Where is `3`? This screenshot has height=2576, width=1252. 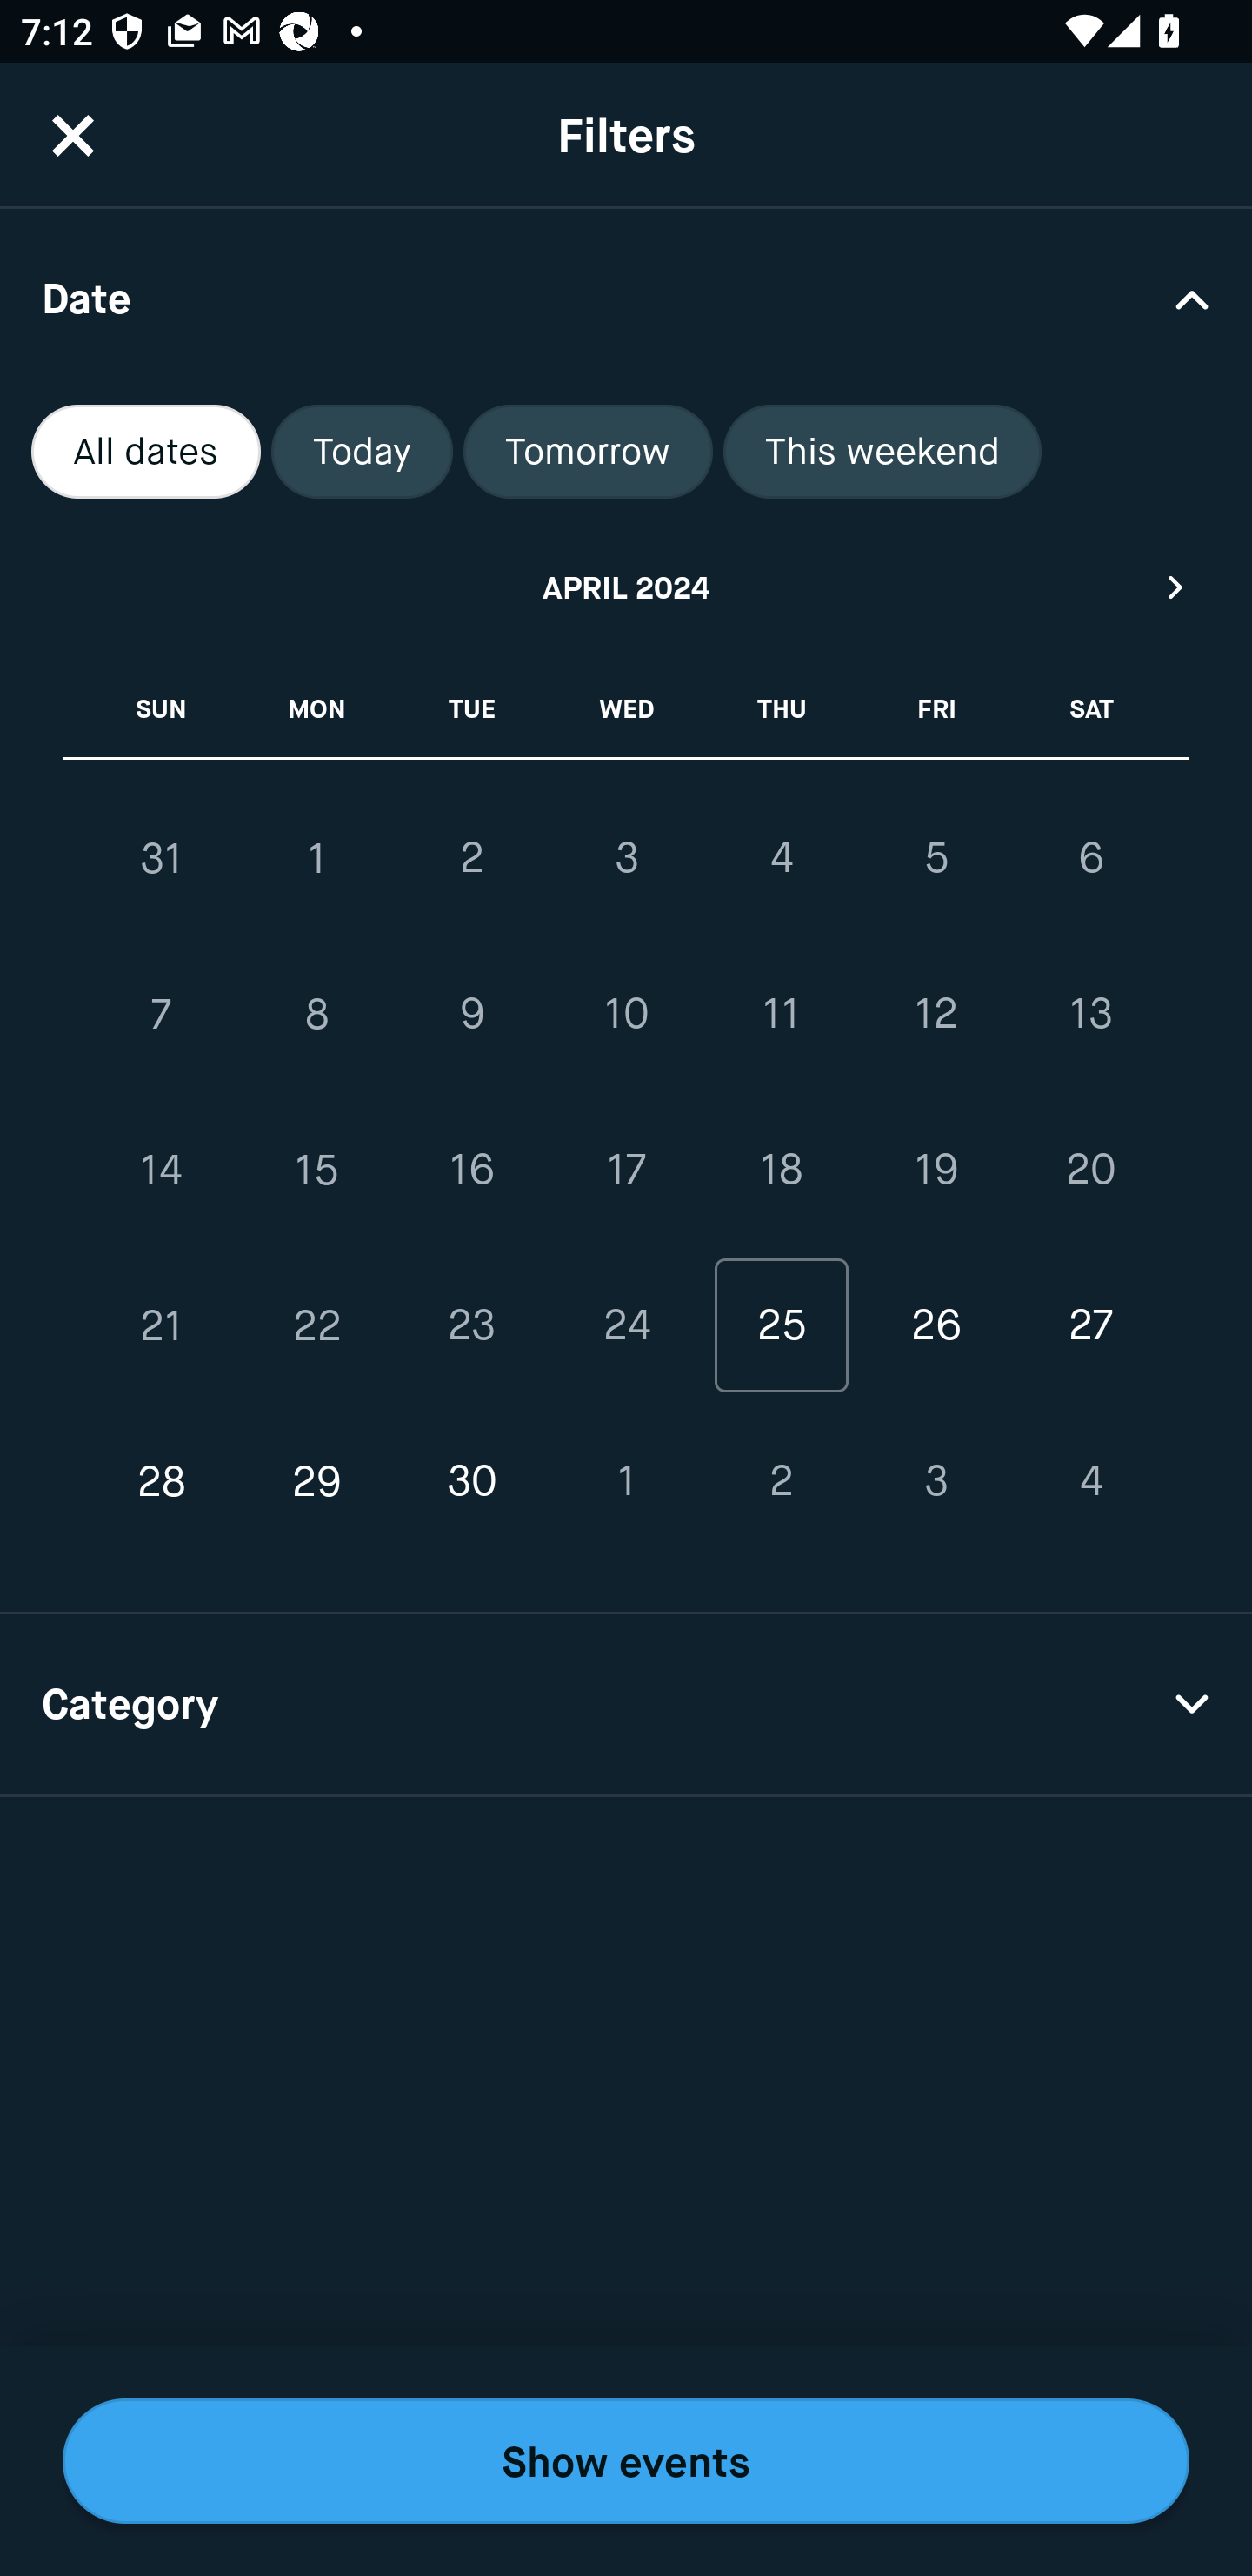
3 is located at coordinates (626, 857).